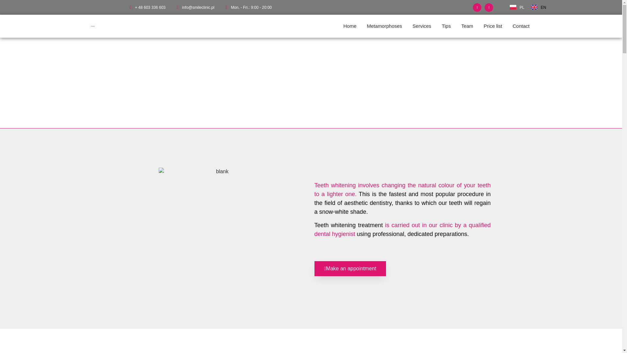 The width and height of the screenshot is (627, 353). I want to click on Tips, so click(446, 26).